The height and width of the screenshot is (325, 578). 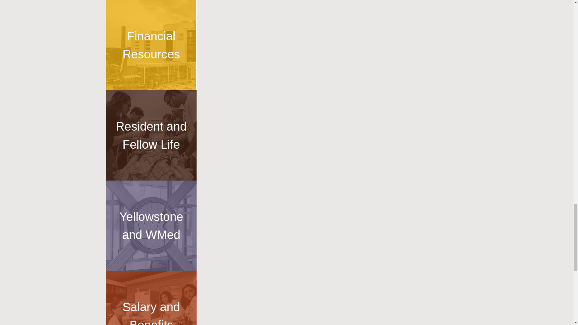 I want to click on Salary and Benefits, so click(x=151, y=298).